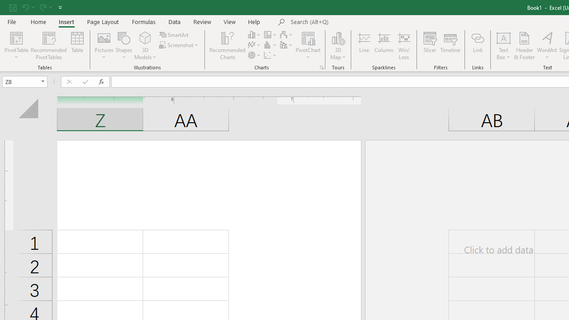 The height and width of the screenshot is (320, 569). Describe the element at coordinates (255, 35) in the screenshot. I see `Insert Column or Bar Chart` at that location.